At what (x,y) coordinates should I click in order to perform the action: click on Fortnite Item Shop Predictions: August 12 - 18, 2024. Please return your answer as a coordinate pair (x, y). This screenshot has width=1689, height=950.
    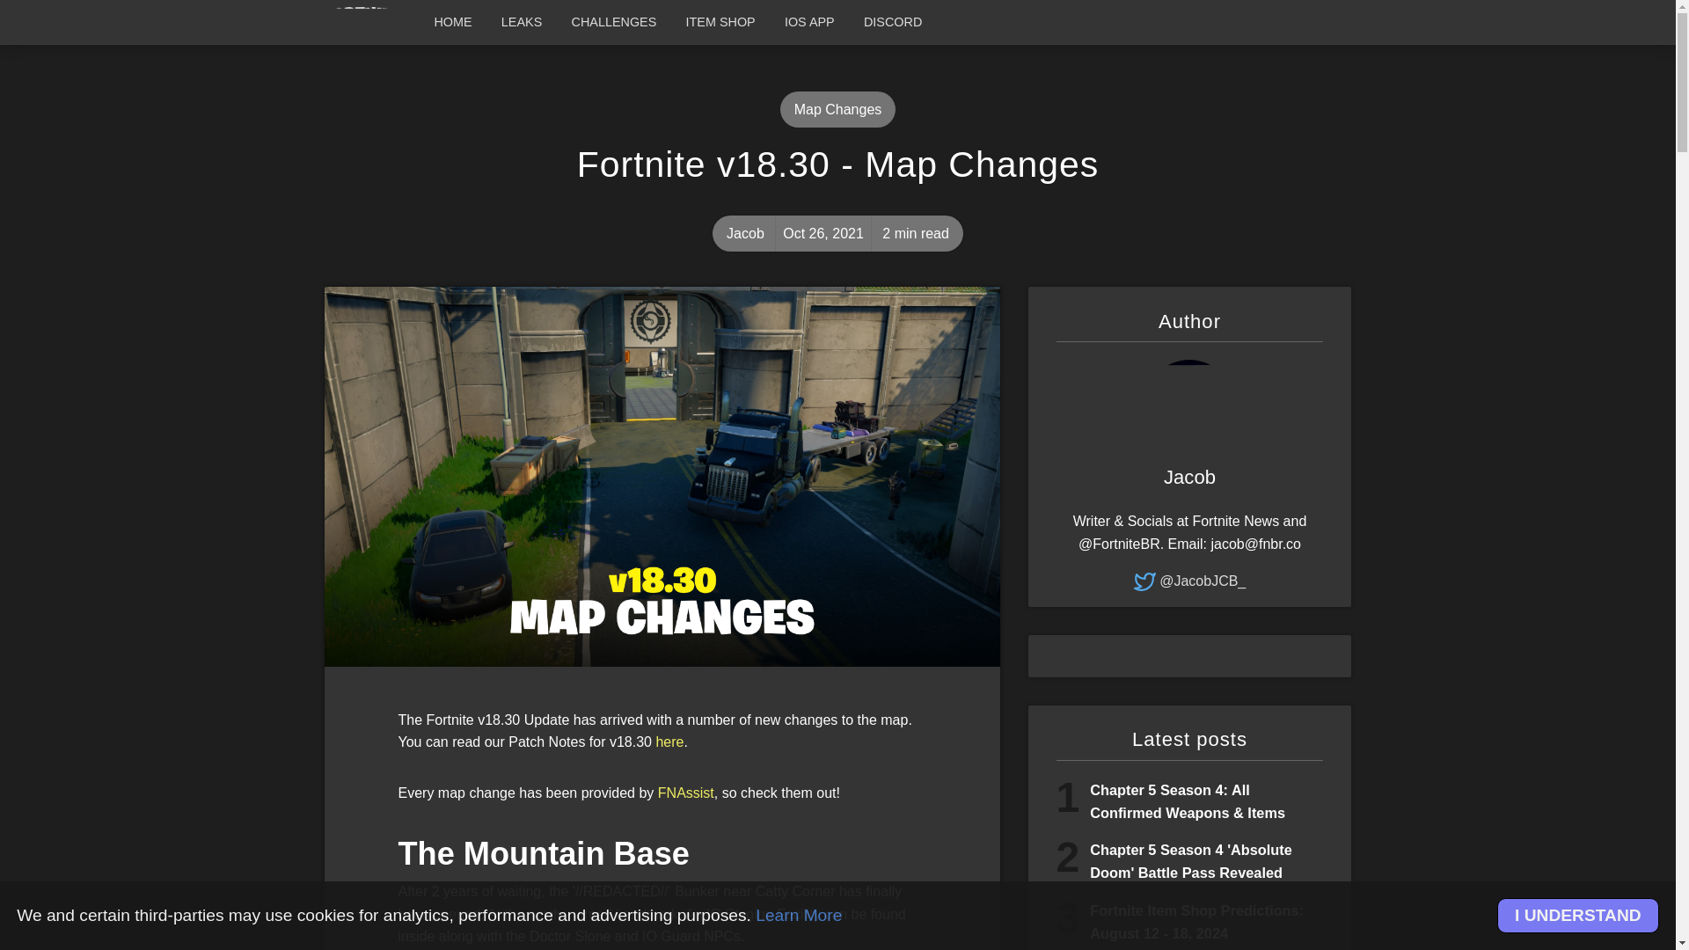
    Looking at the image, I should click on (1196, 922).